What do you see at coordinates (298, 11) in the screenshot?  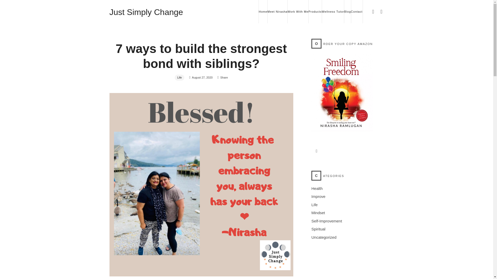 I see `Work With Me` at bounding box center [298, 11].